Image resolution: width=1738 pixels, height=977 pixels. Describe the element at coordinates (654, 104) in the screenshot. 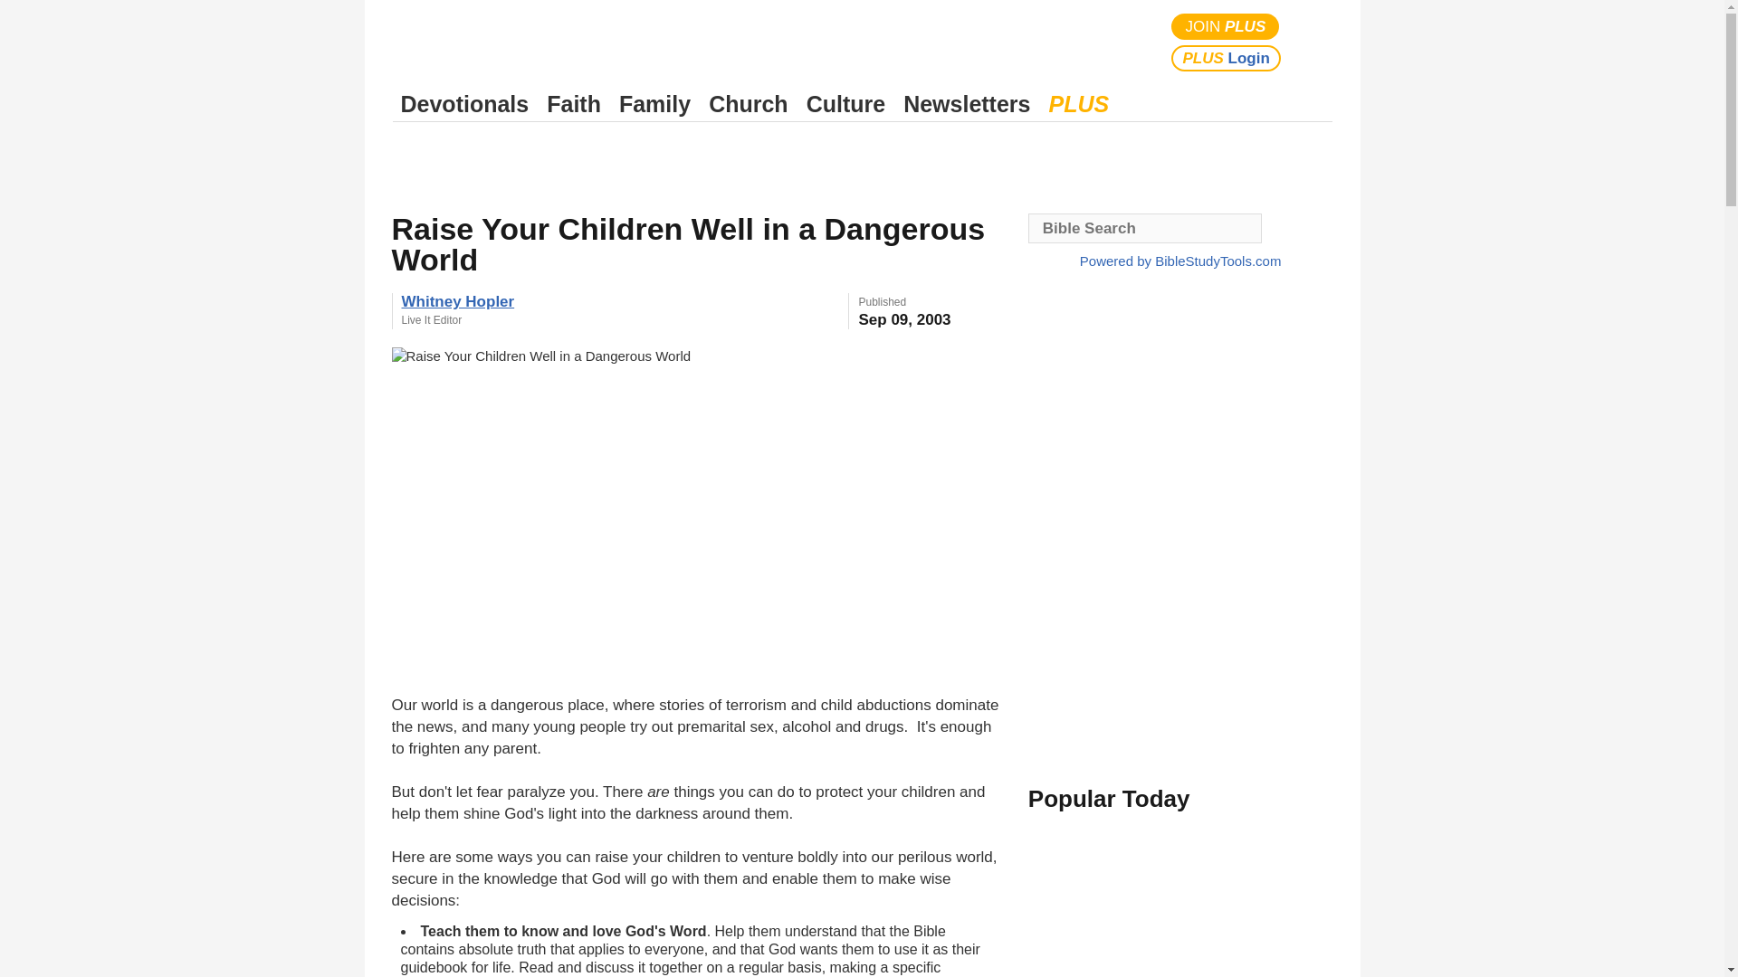

I see `Family` at that location.